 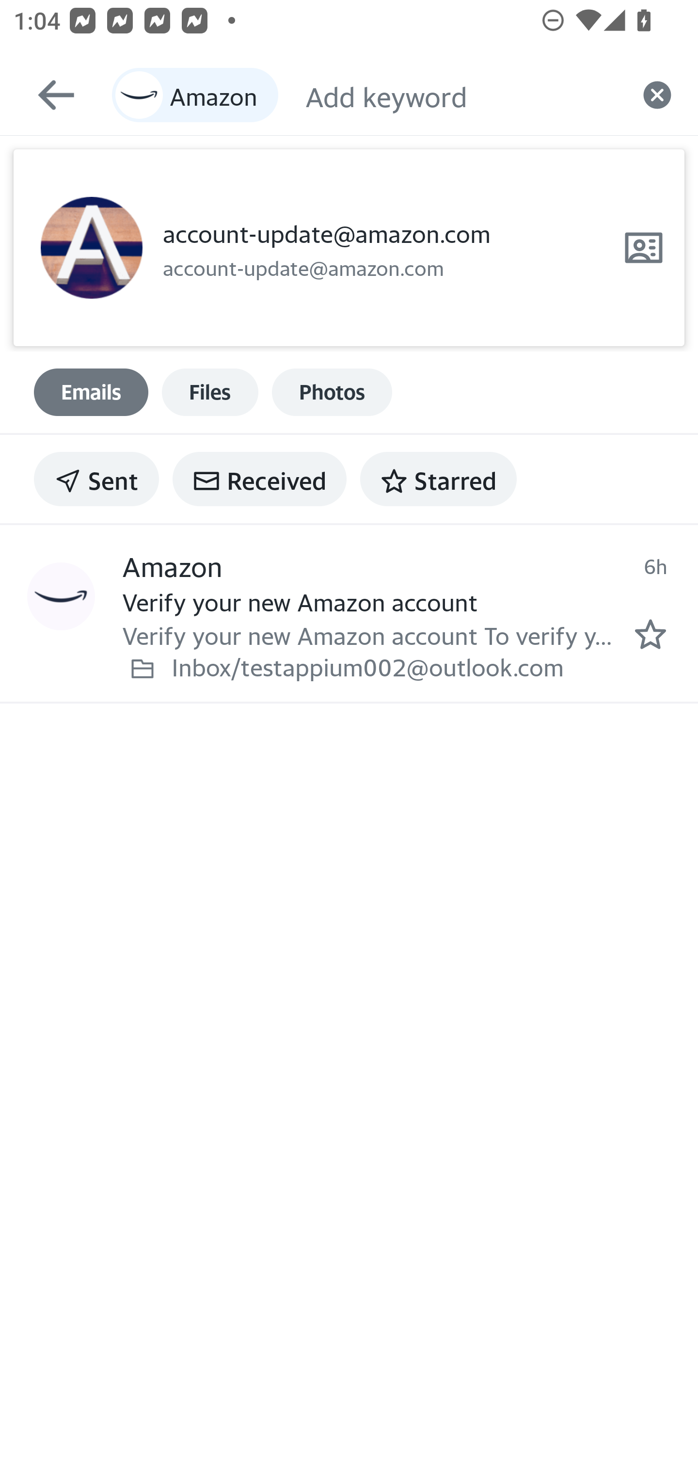 What do you see at coordinates (91, 248) in the screenshot?
I see `Profile` at bounding box center [91, 248].